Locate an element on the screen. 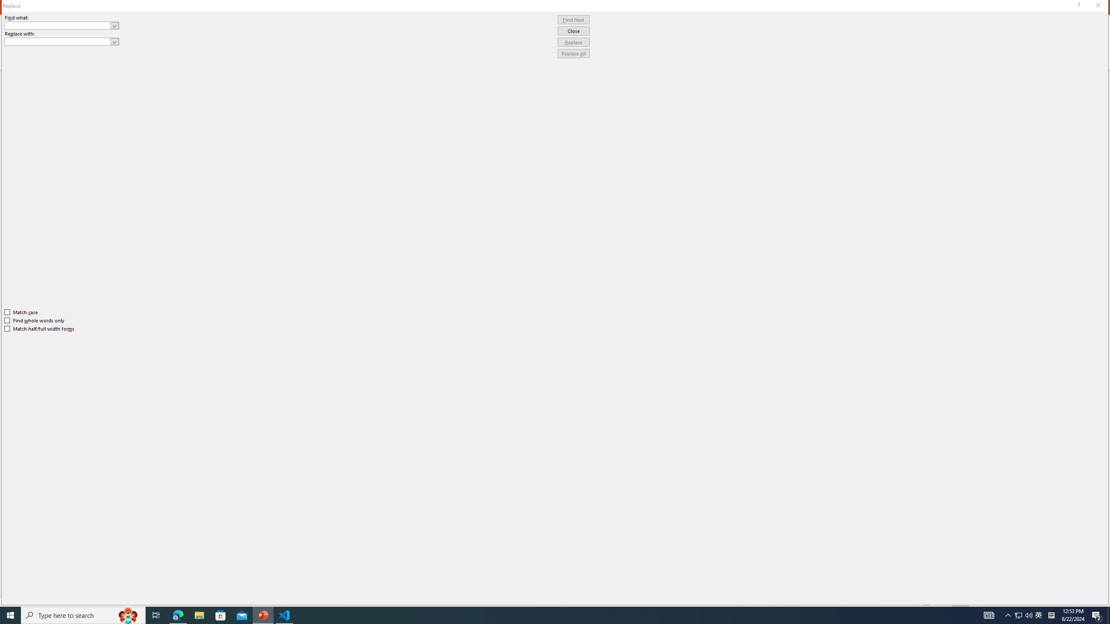 This screenshot has height=624, width=1110. Match case is located at coordinates (22, 312).